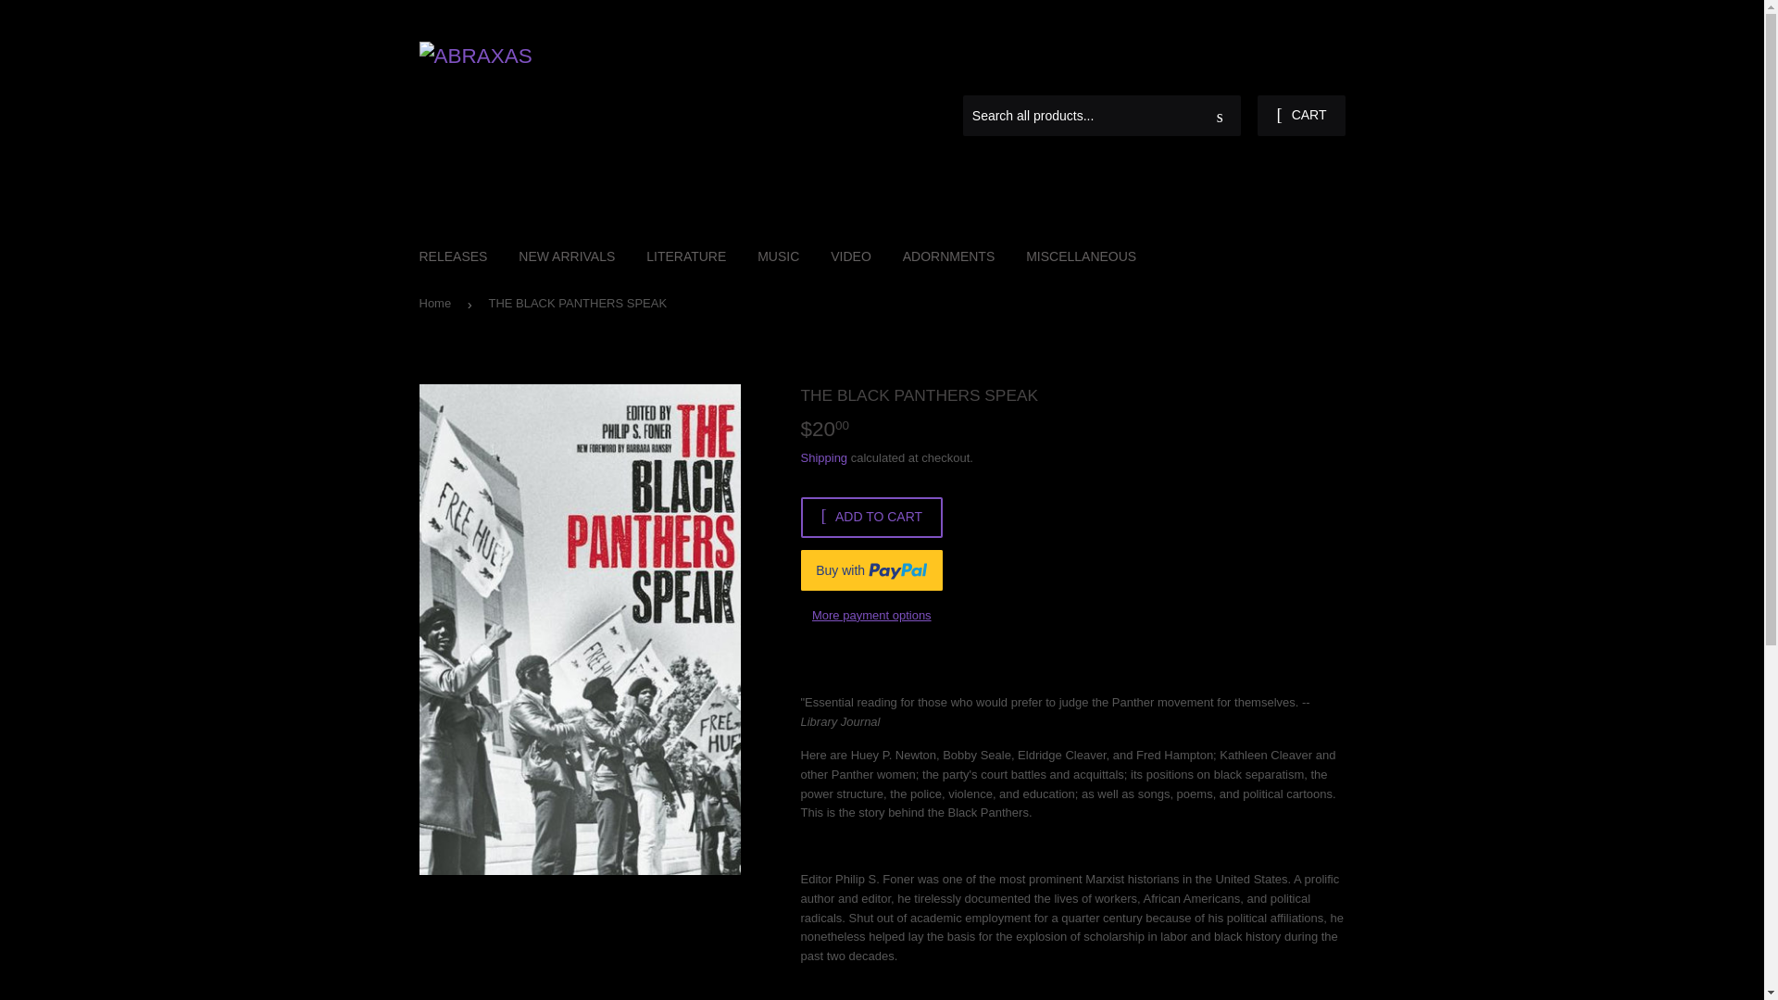 The image size is (1778, 1000). Describe the element at coordinates (453, 256) in the screenshot. I see `RELEASES` at that location.